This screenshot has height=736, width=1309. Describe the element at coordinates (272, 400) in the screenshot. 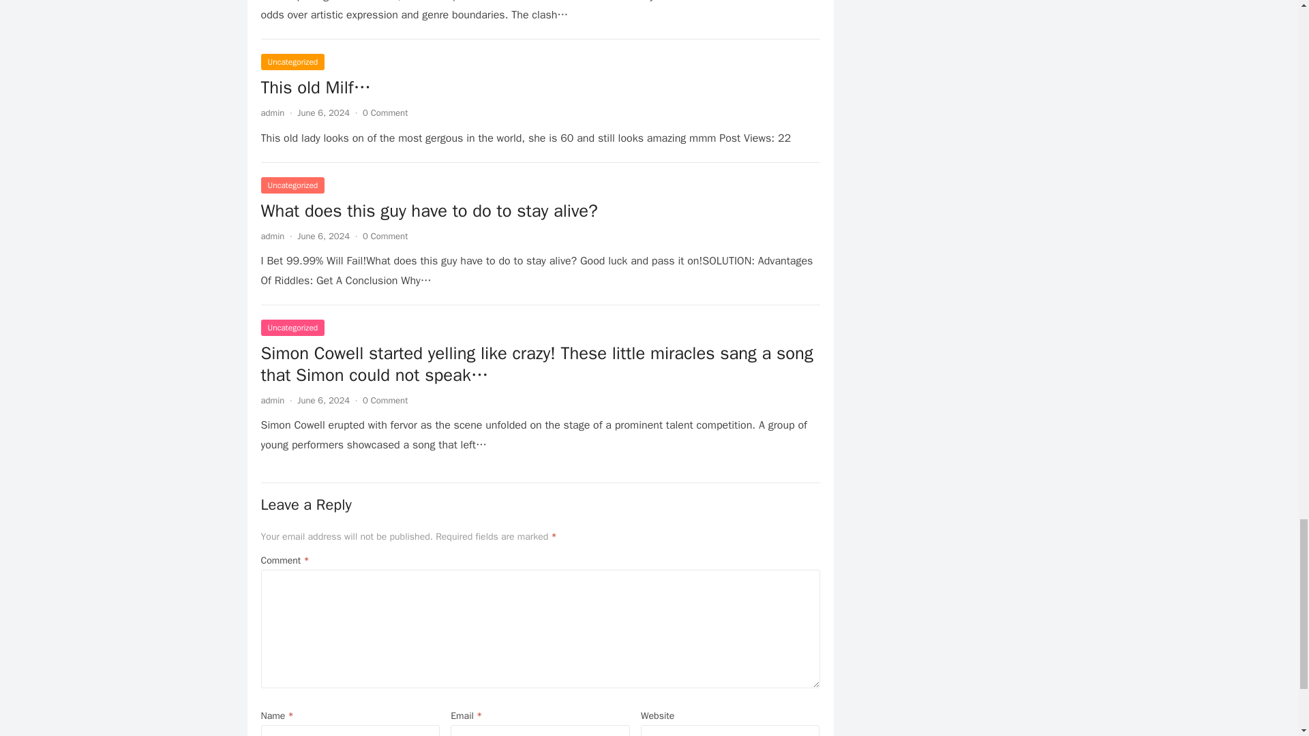

I see `Posts by admin` at that location.